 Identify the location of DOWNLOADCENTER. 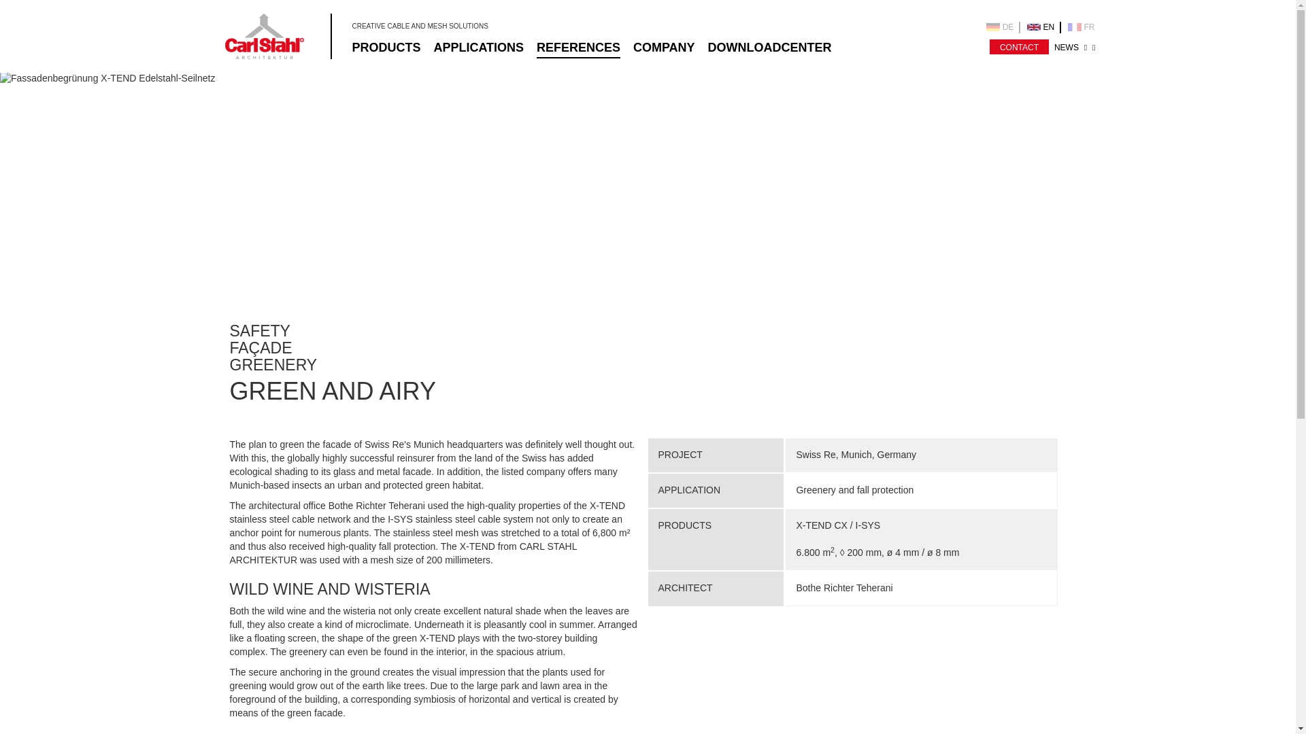
(769, 48).